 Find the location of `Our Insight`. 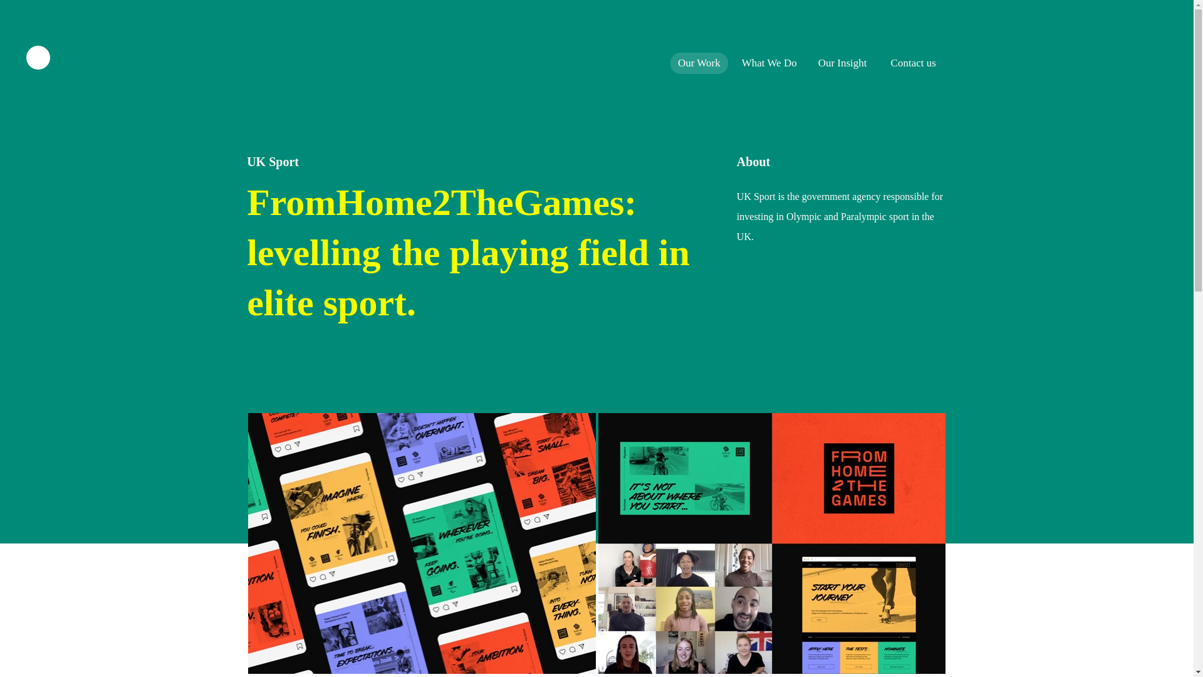

Our Insight is located at coordinates (842, 63).